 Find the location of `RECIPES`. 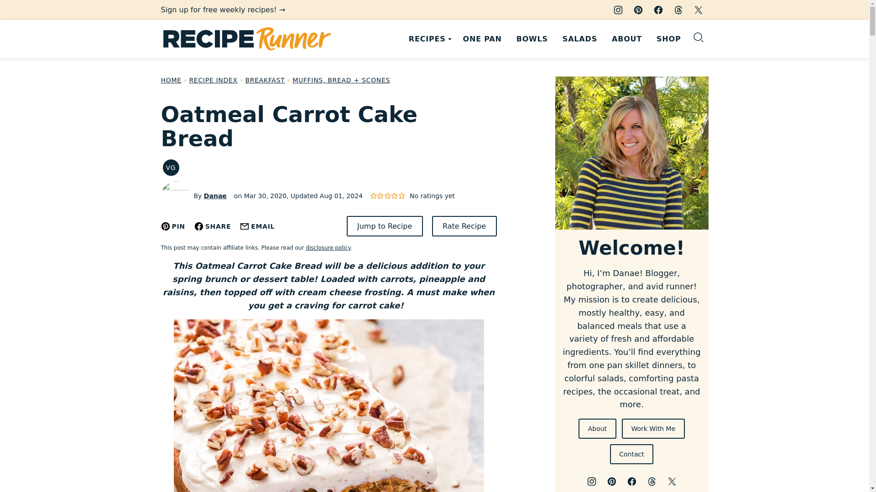

RECIPES is located at coordinates (428, 39).